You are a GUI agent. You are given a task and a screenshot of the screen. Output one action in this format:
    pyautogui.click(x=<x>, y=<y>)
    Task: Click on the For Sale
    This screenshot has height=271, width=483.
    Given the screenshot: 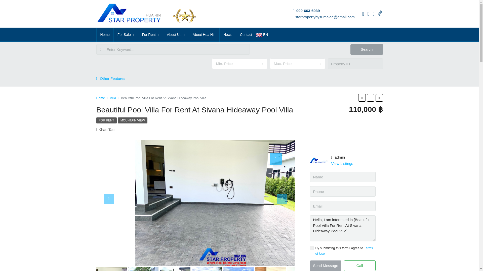 What is the action you would take?
    pyautogui.click(x=126, y=35)
    